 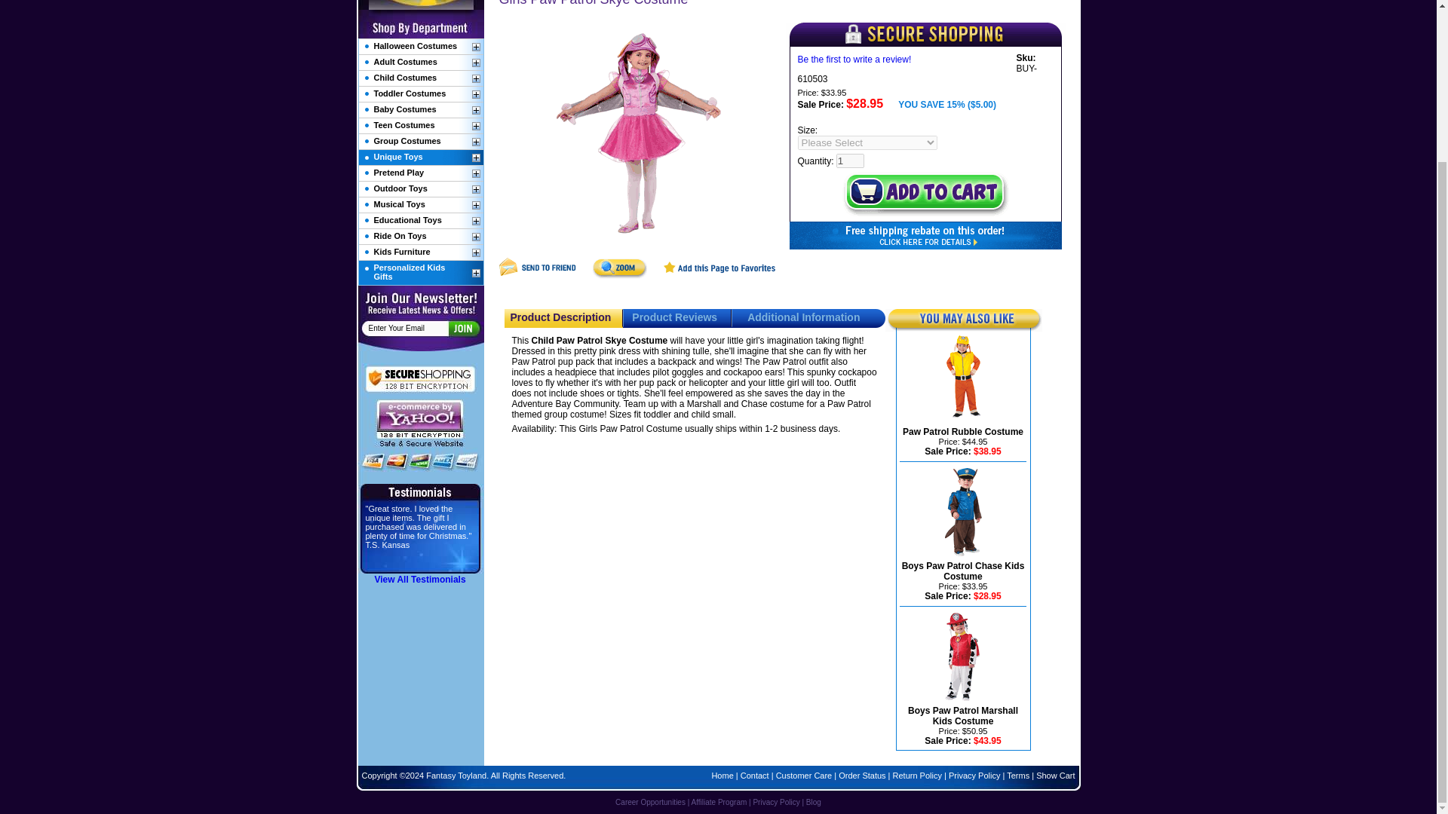 I want to click on 1, so click(x=851, y=161).